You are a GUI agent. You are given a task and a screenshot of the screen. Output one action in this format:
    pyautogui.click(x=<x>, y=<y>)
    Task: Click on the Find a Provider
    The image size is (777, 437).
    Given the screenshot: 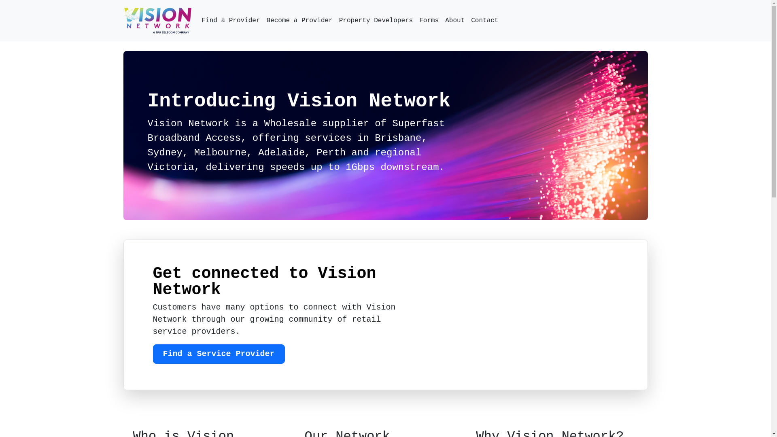 What is the action you would take?
    pyautogui.click(x=231, y=21)
    